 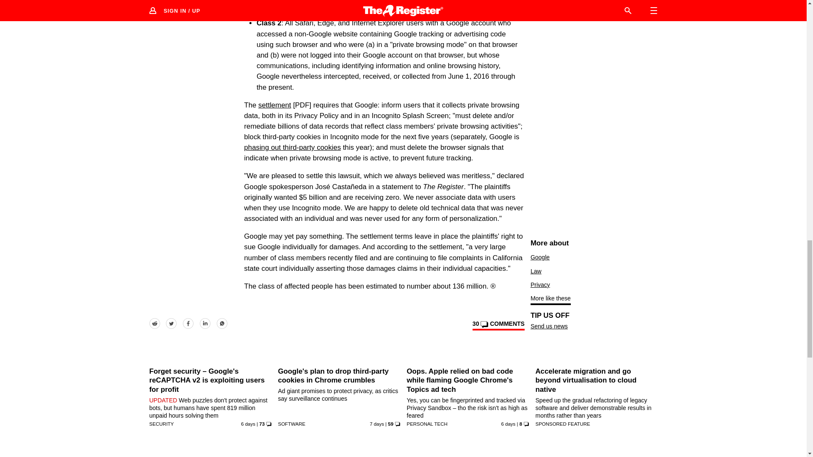 I want to click on 24 Jul 2024 20:44, so click(x=508, y=424).